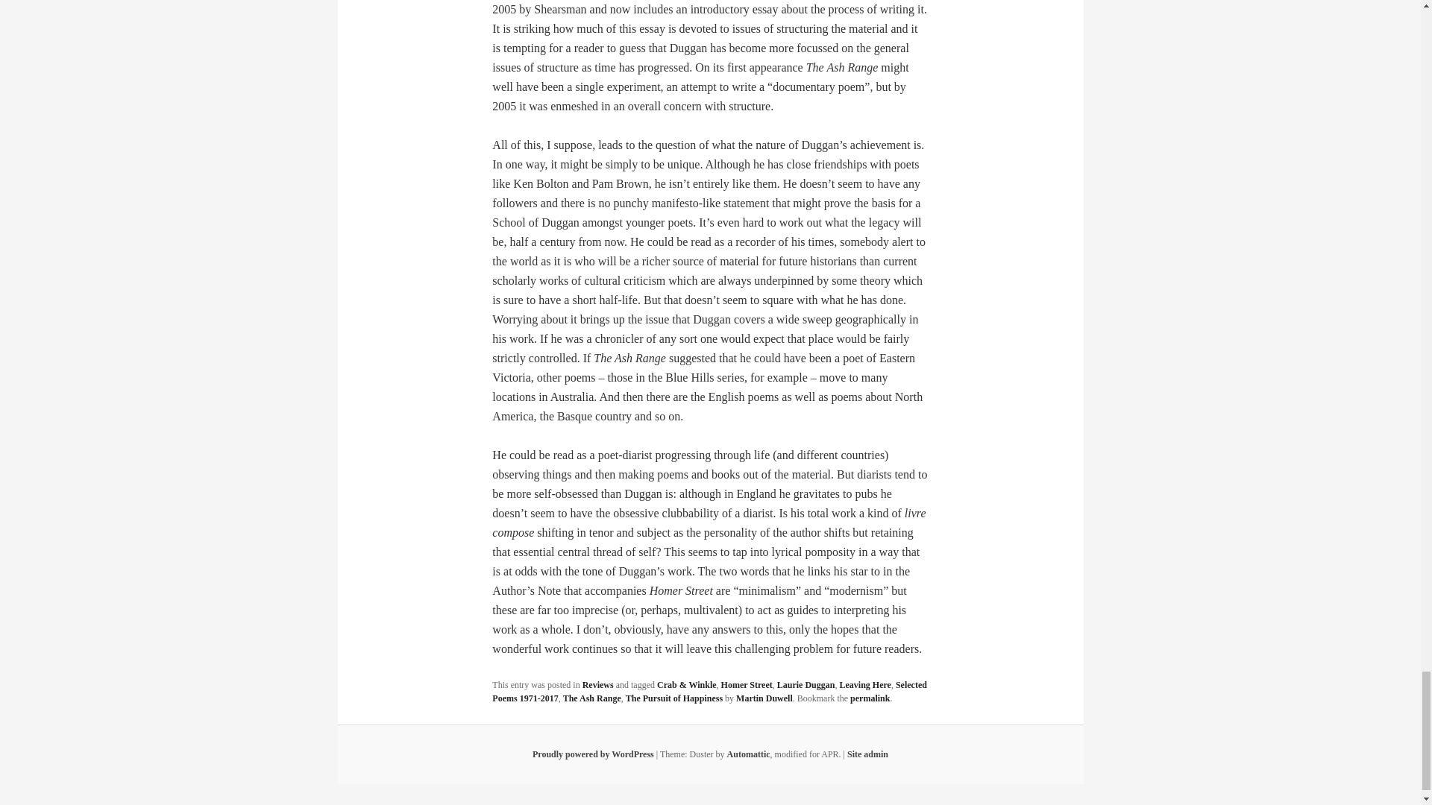 This screenshot has height=805, width=1432. I want to click on Laurie Duggan, so click(805, 684).